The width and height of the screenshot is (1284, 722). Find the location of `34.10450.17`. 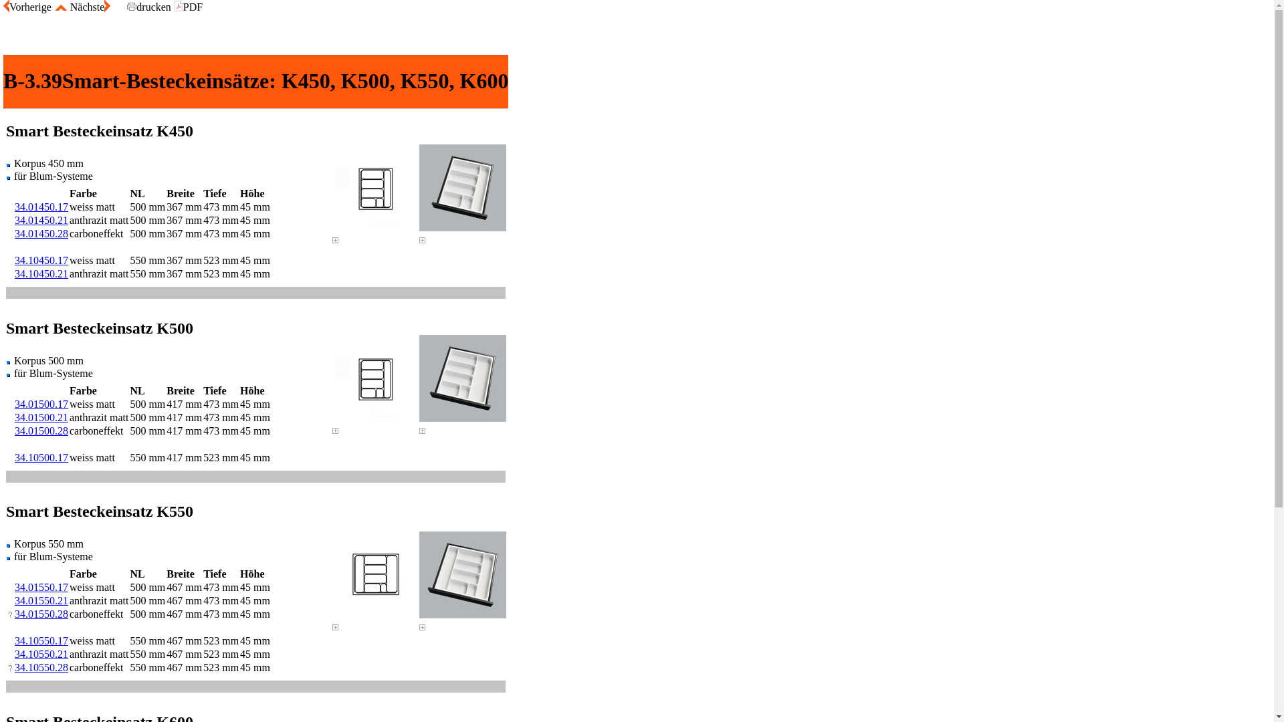

34.10450.17 is located at coordinates (41, 261).